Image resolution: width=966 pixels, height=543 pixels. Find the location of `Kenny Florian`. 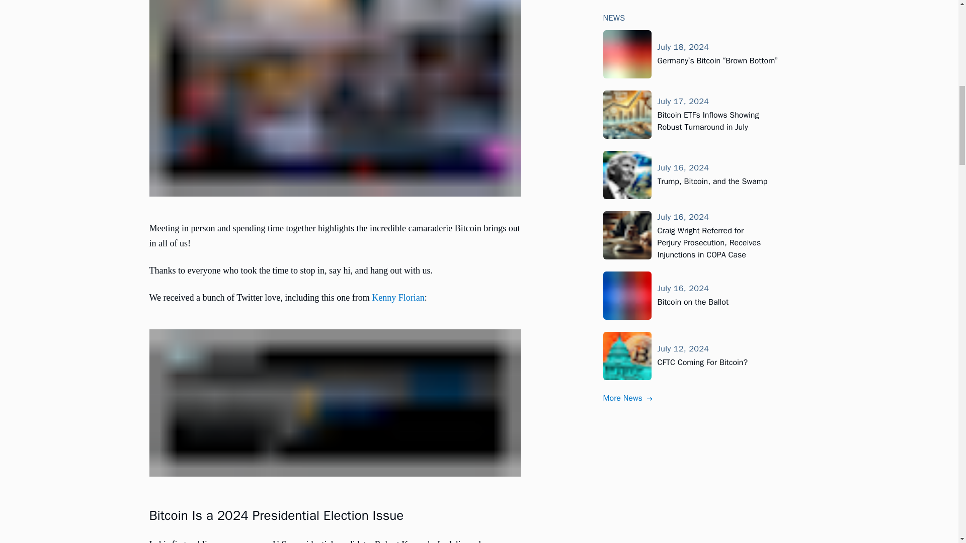

Kenny Florian is located at coordinates (397, 298).